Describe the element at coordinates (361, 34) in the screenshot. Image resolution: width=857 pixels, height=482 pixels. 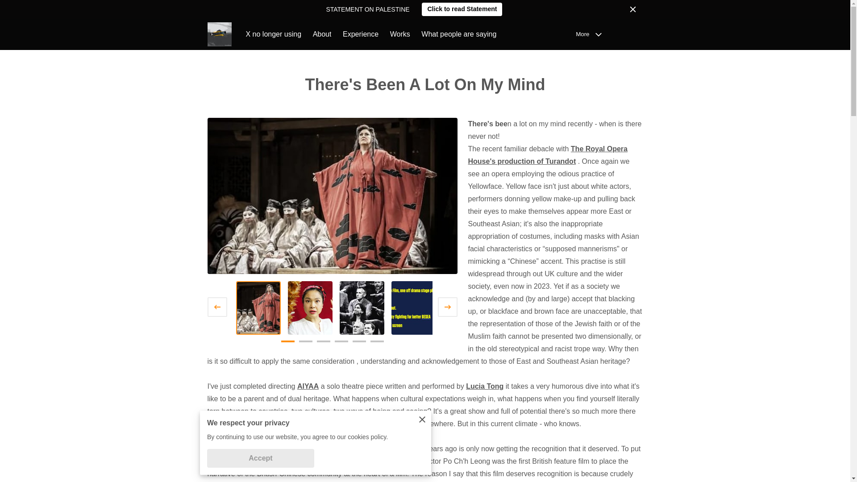
I see `Experience` at that location.